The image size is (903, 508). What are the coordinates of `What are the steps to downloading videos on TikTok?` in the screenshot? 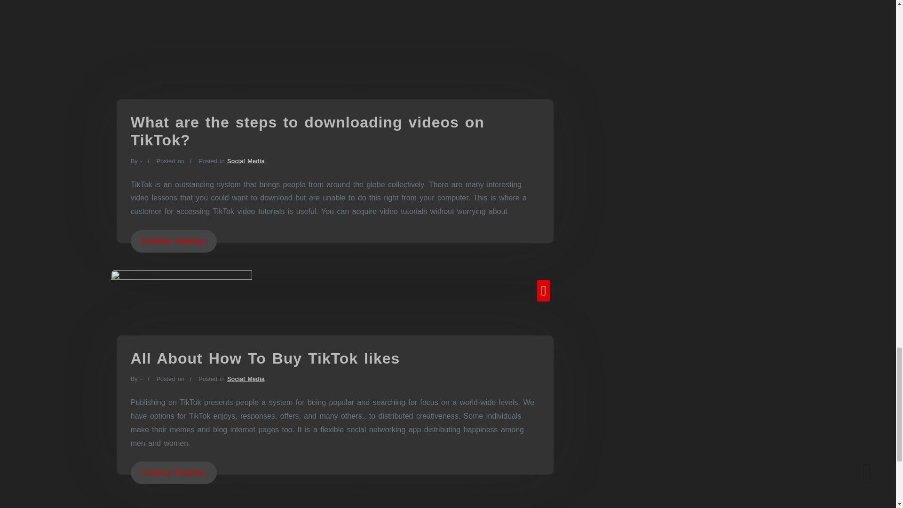 It's located at (308, 131).